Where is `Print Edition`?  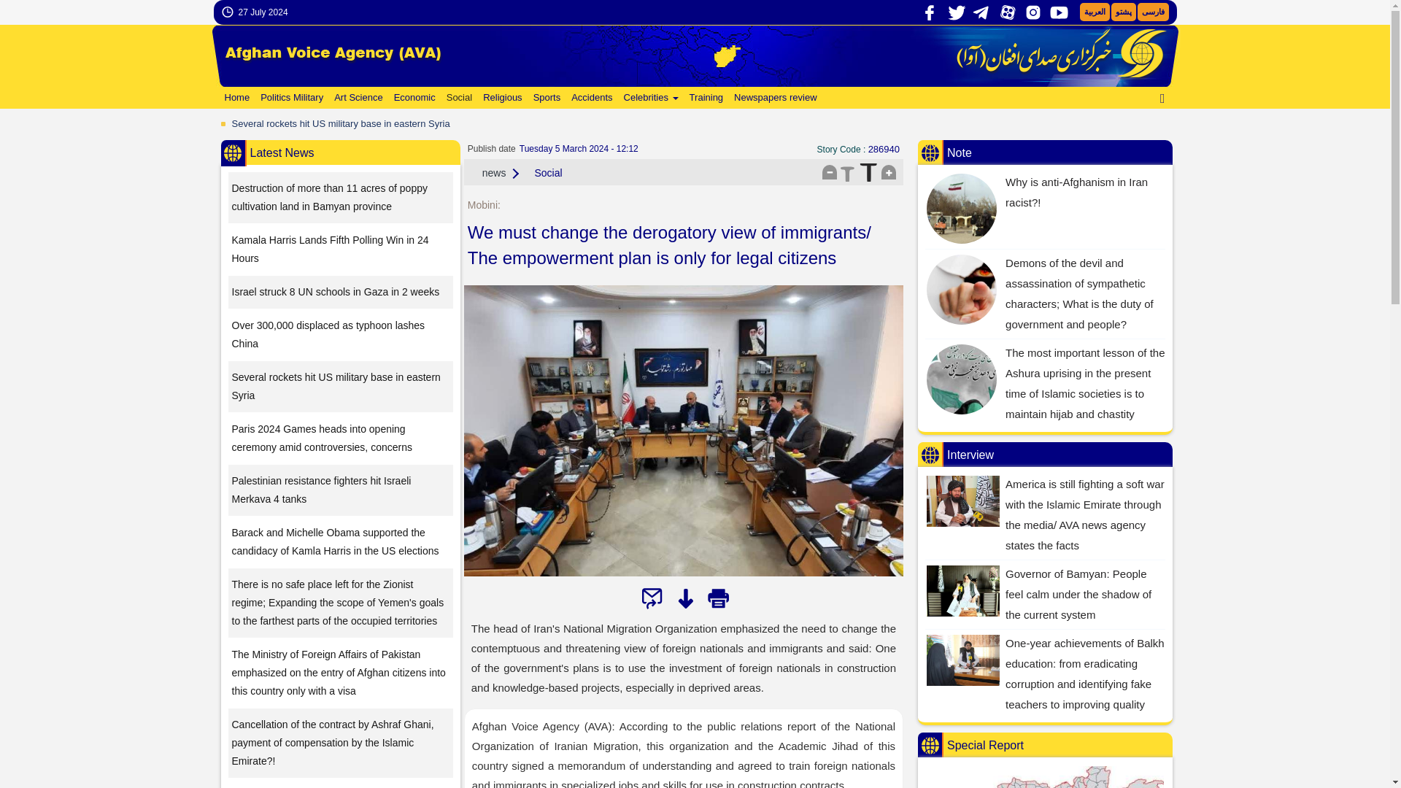 Print Edition is located at coordinates (718, 598).